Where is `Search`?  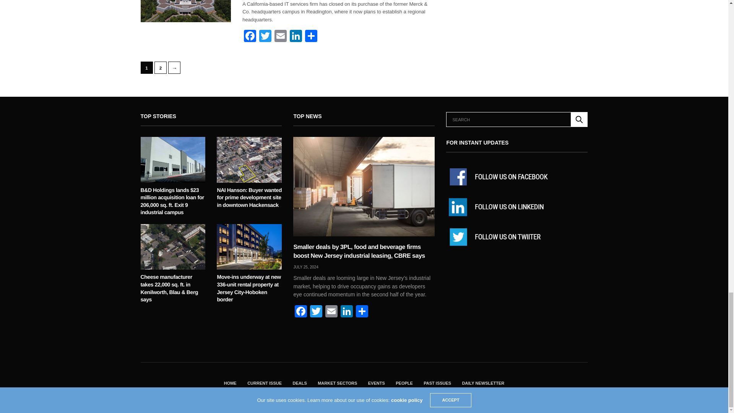
Search is located at coordinates (579, 119).